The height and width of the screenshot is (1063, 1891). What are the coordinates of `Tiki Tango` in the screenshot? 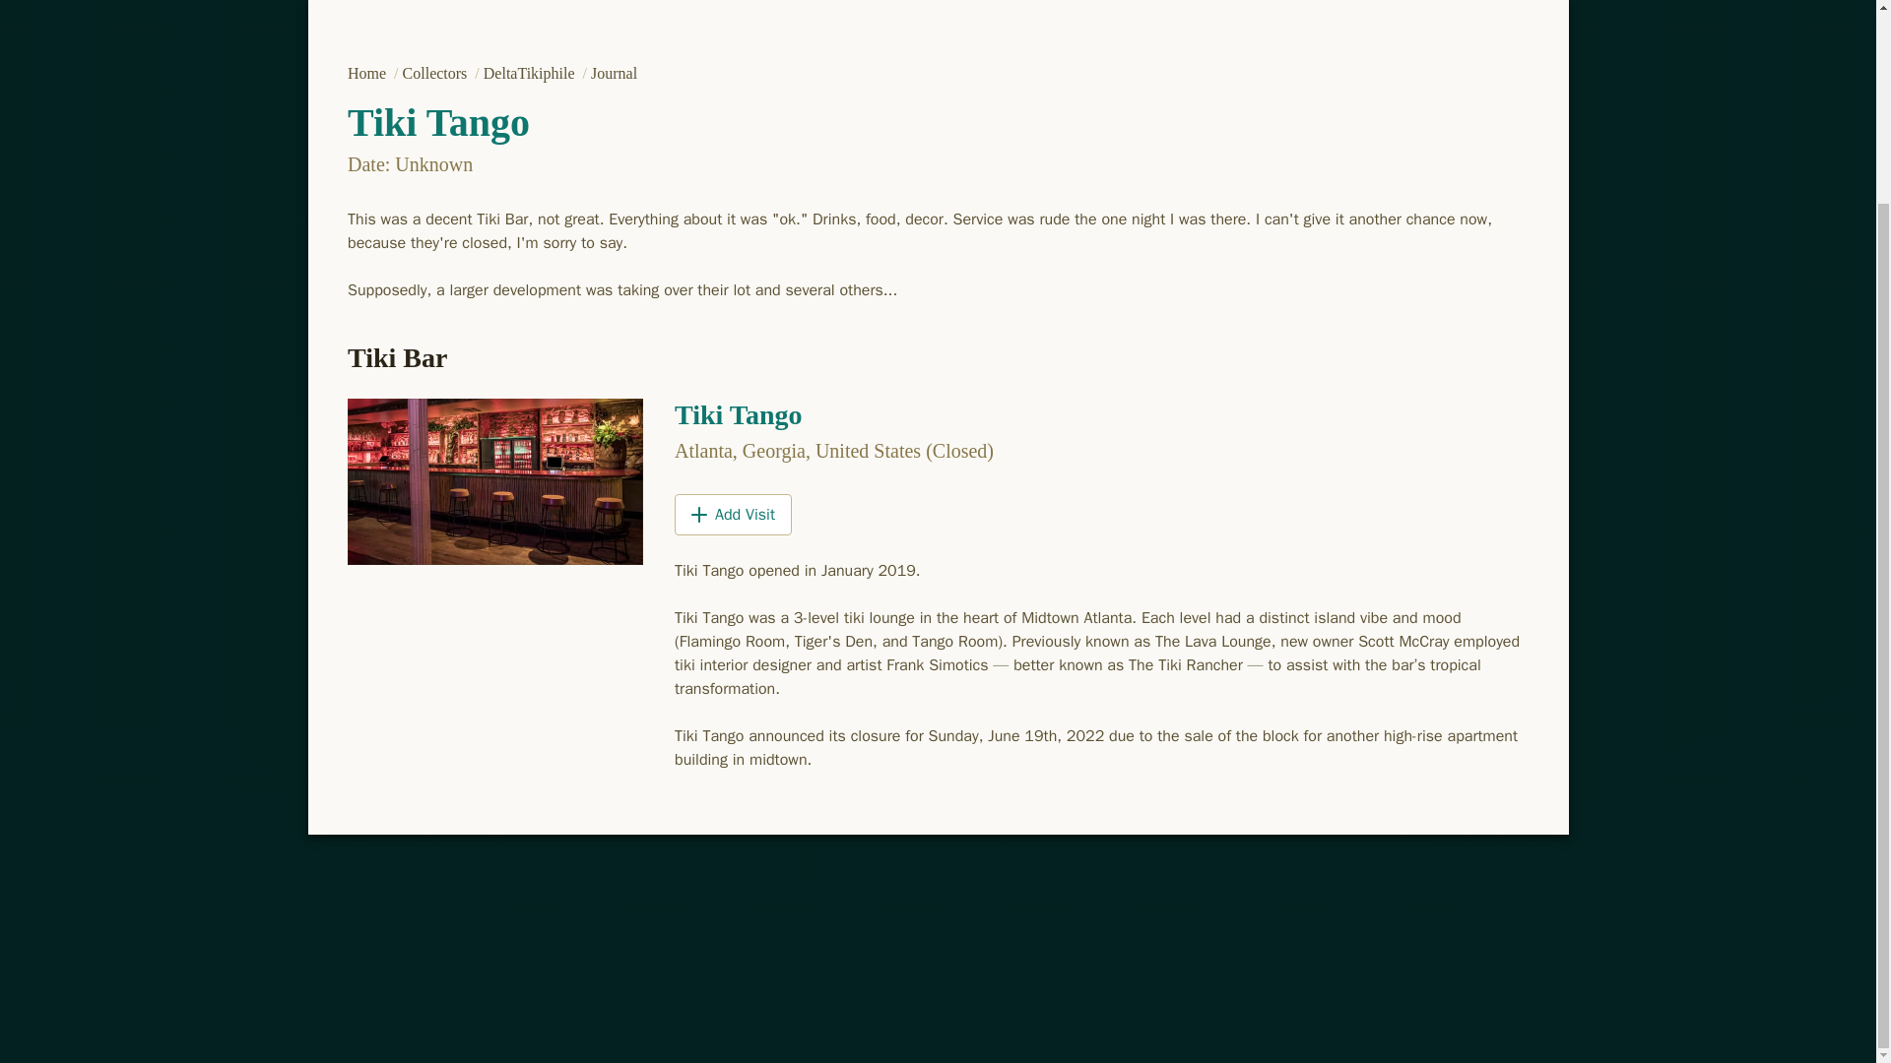 It's located at (737, 415).